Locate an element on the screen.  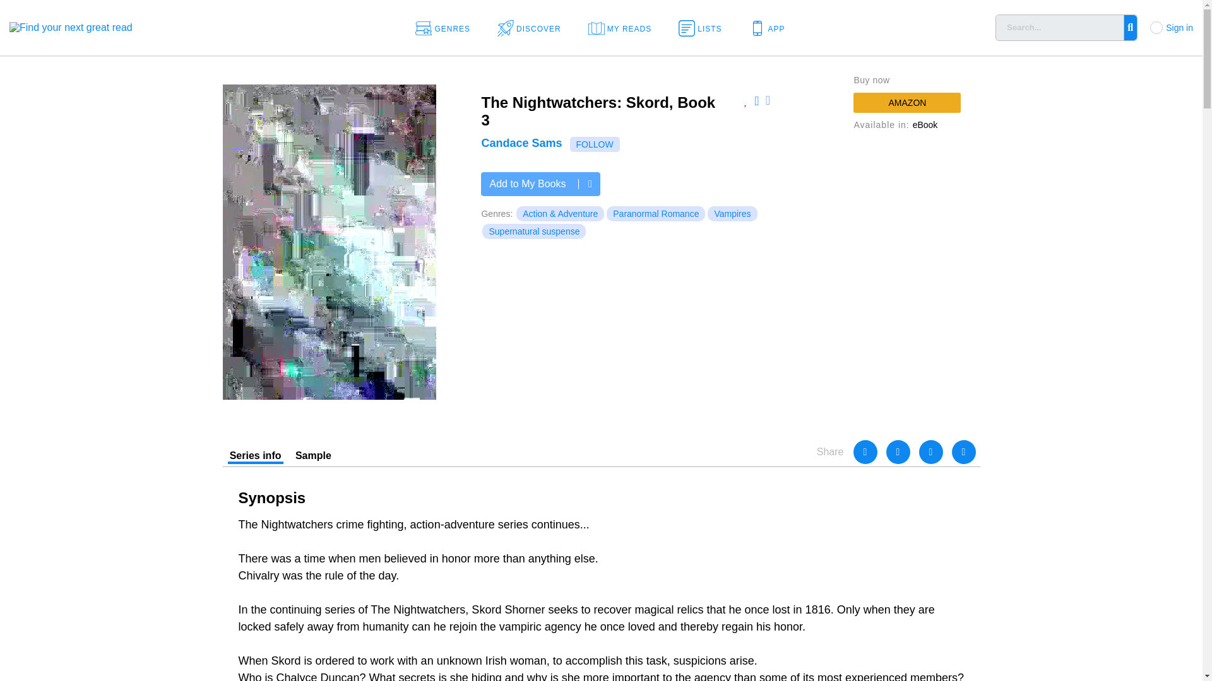
Supernatural suspense is located at coordinates (534, 231).